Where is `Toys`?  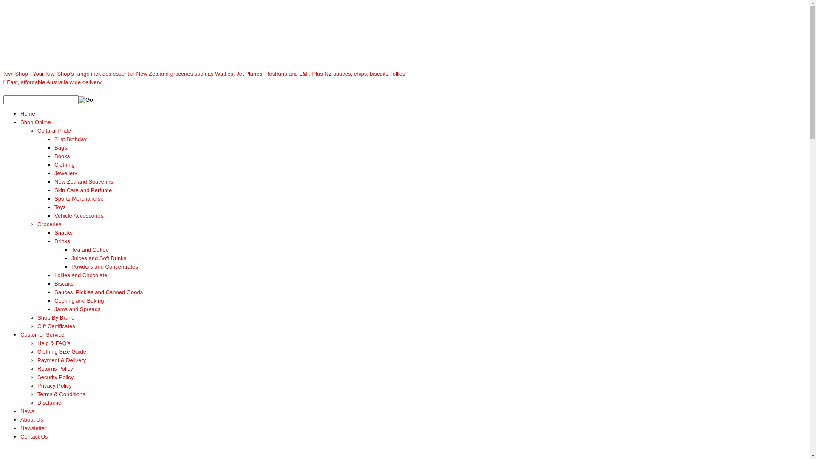
Toys is located at coordinates (60, 207).